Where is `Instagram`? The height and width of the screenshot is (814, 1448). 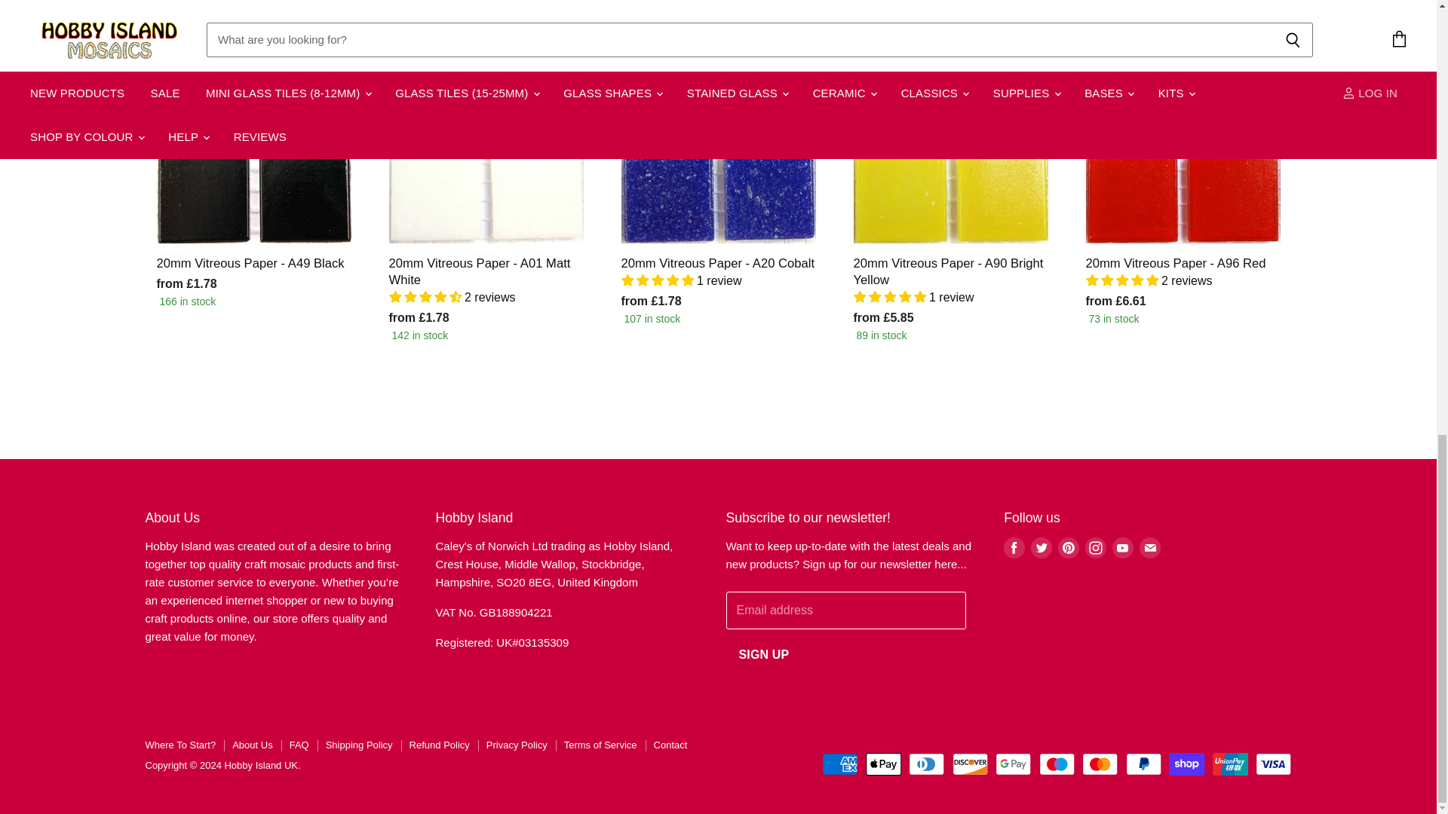 Instagram is located at coordinates (1095, 547).